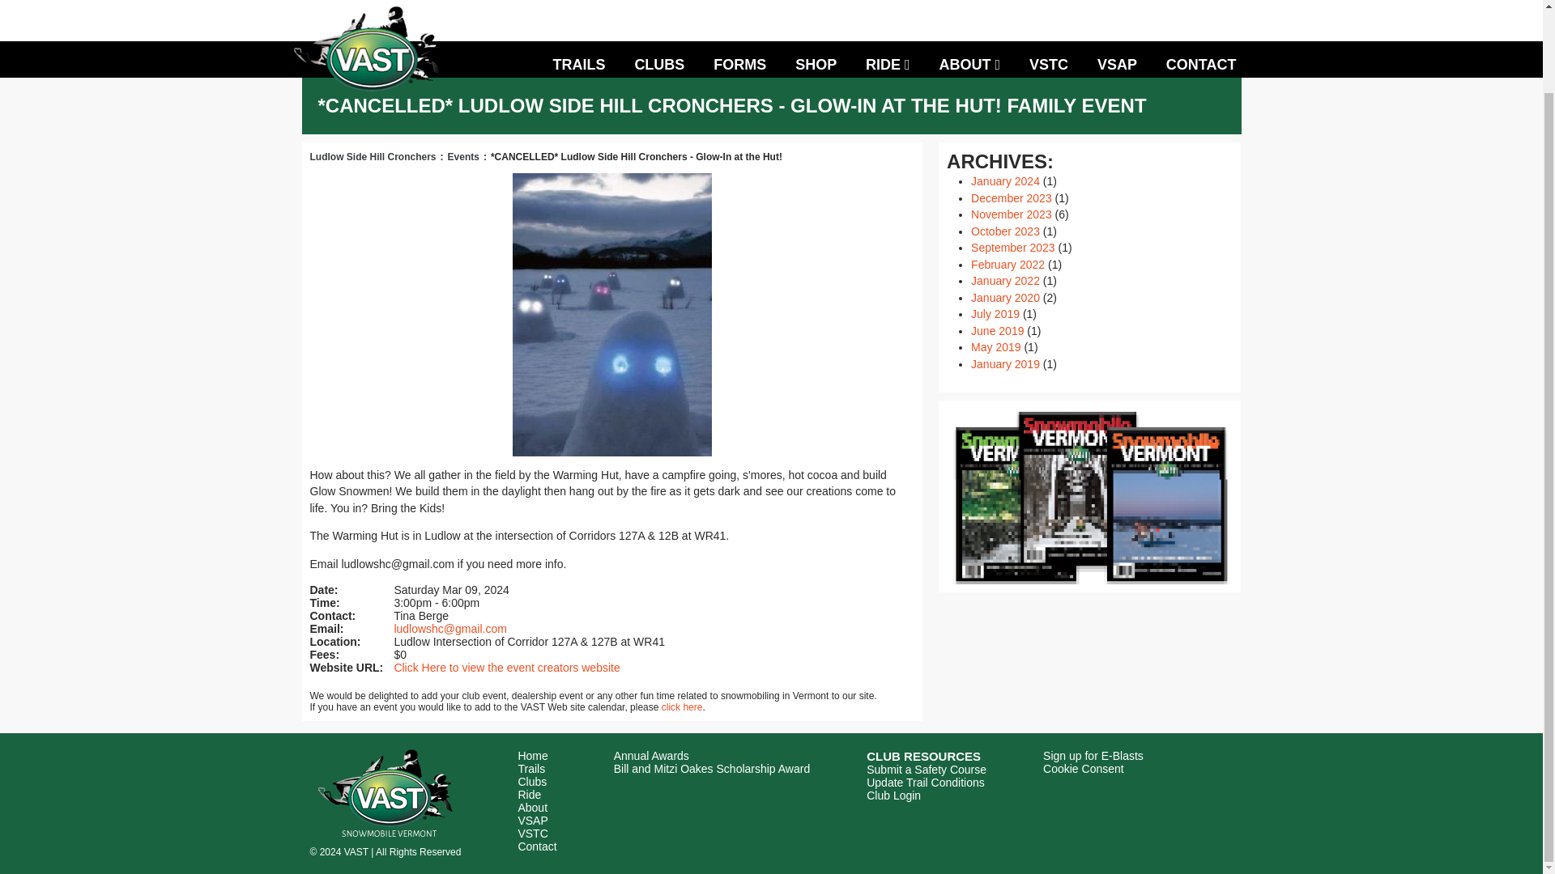 The height and width of the screenshot is (874, 1555). What do you see at coordinates (1012, 248) in the screenshot?
I see `September 2023` at bounding box center [1012, 248].